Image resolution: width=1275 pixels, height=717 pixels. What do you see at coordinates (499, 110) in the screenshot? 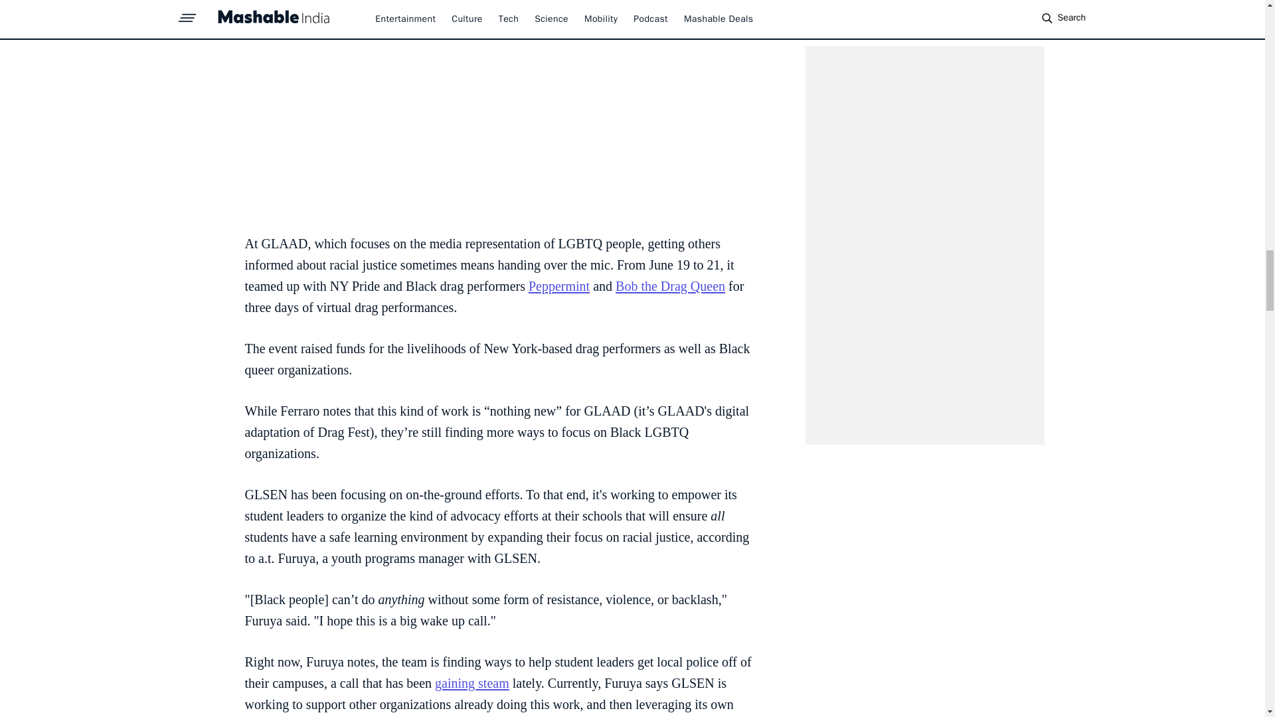
I see `Twitter Tweet` at bounding box center [499, 110].